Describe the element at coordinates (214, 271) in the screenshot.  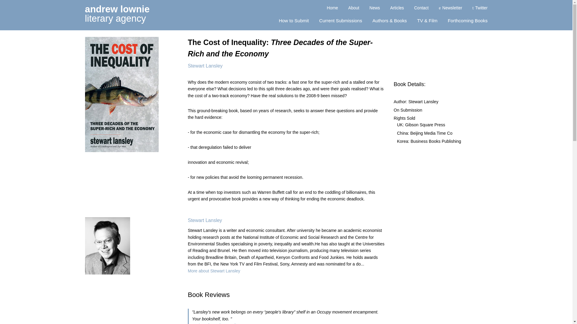
I see `Stewart Lansley` at that location.